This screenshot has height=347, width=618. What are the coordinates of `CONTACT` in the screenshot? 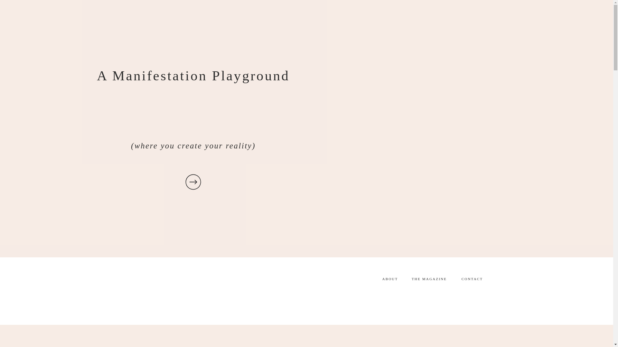 It's located at (473, 280).